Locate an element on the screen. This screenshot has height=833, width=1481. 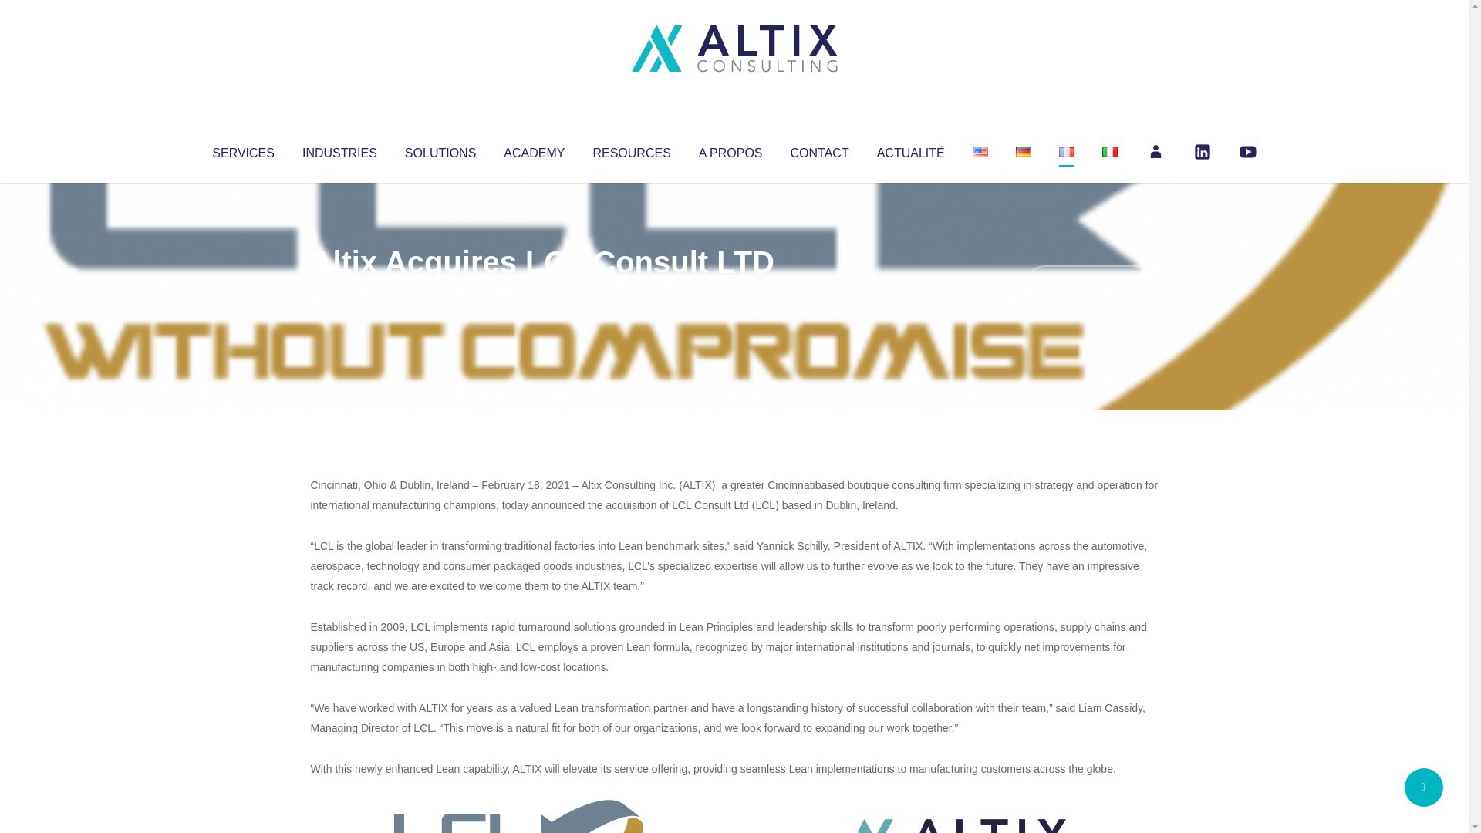
A PROPOS is located at coordinates (730, 150).